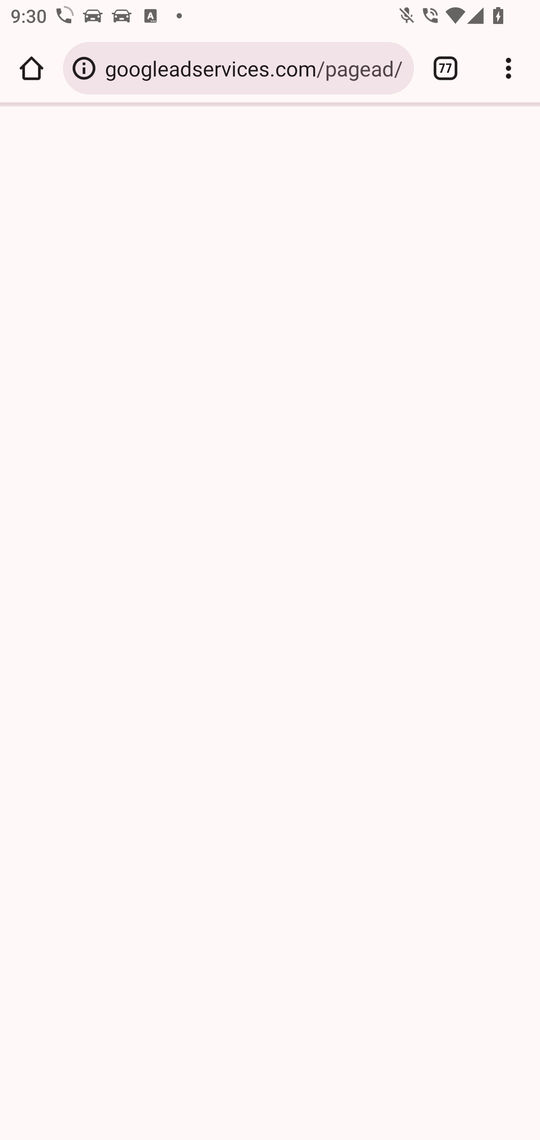  What do you see at coordinates (84, 68) in the screenshot?
I see `Your connection to this site is not secure` at bounding box center [84, 68].